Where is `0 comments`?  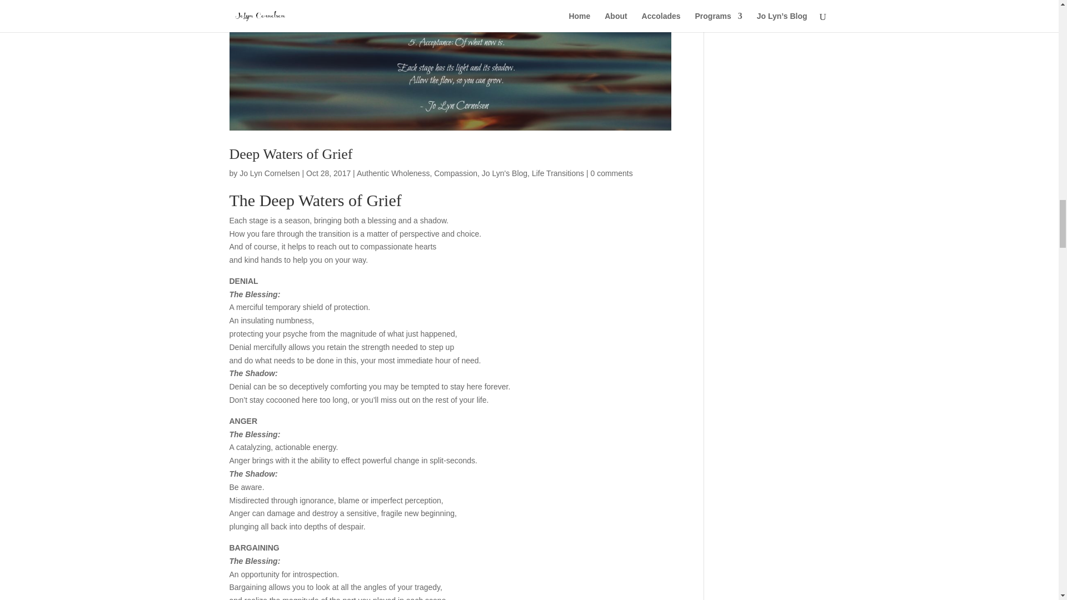 0 comments is located at coordinates (611, 173).